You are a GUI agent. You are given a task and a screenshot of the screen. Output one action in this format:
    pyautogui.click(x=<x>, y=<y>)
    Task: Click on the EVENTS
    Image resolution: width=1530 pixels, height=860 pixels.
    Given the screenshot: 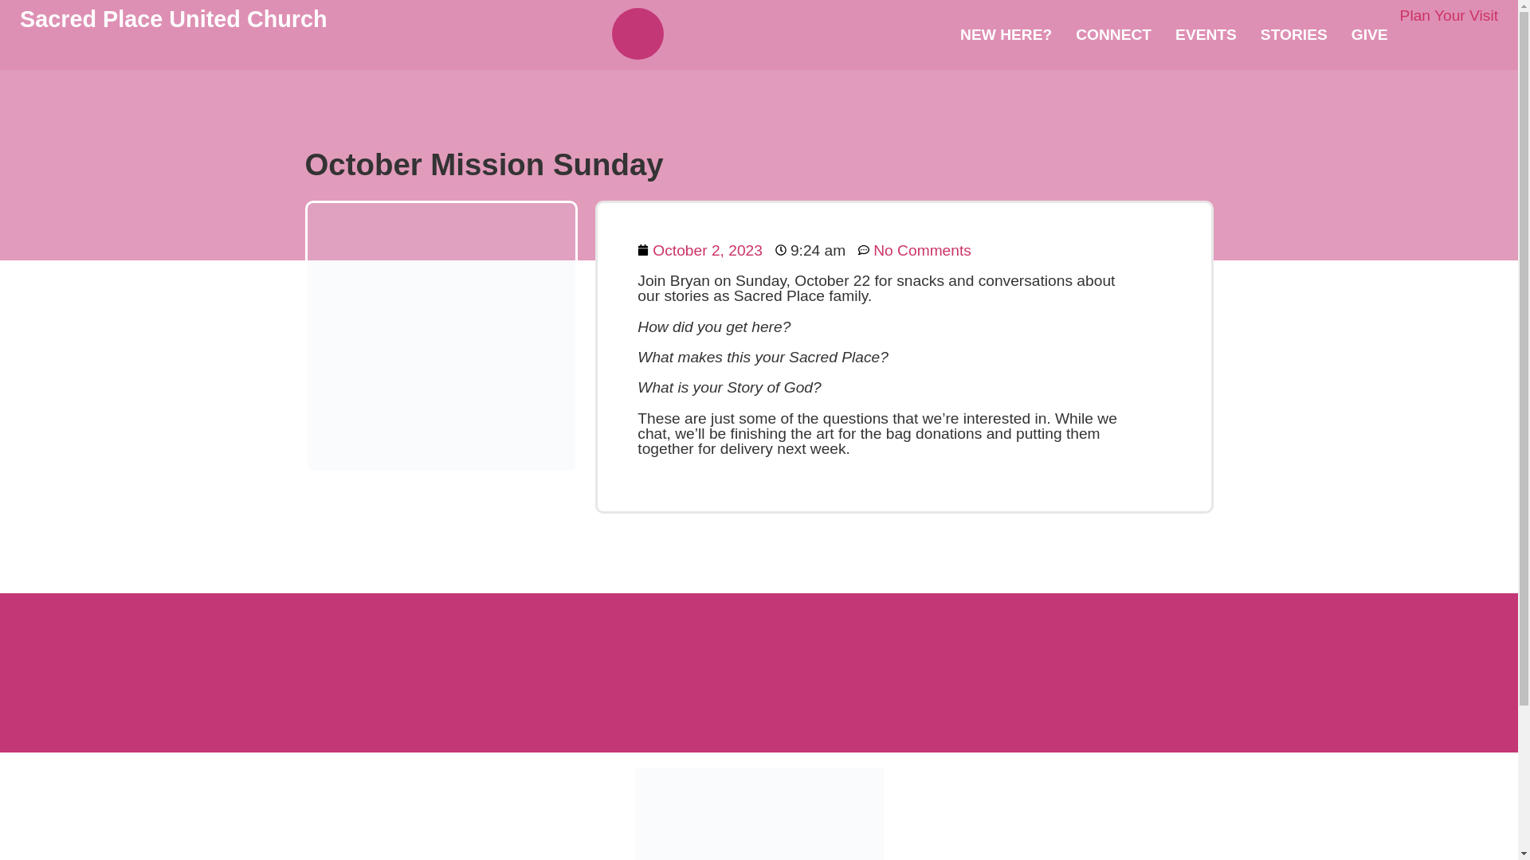 What is the action you would take?
    pyautogui.click(x=1205, y=35)
    